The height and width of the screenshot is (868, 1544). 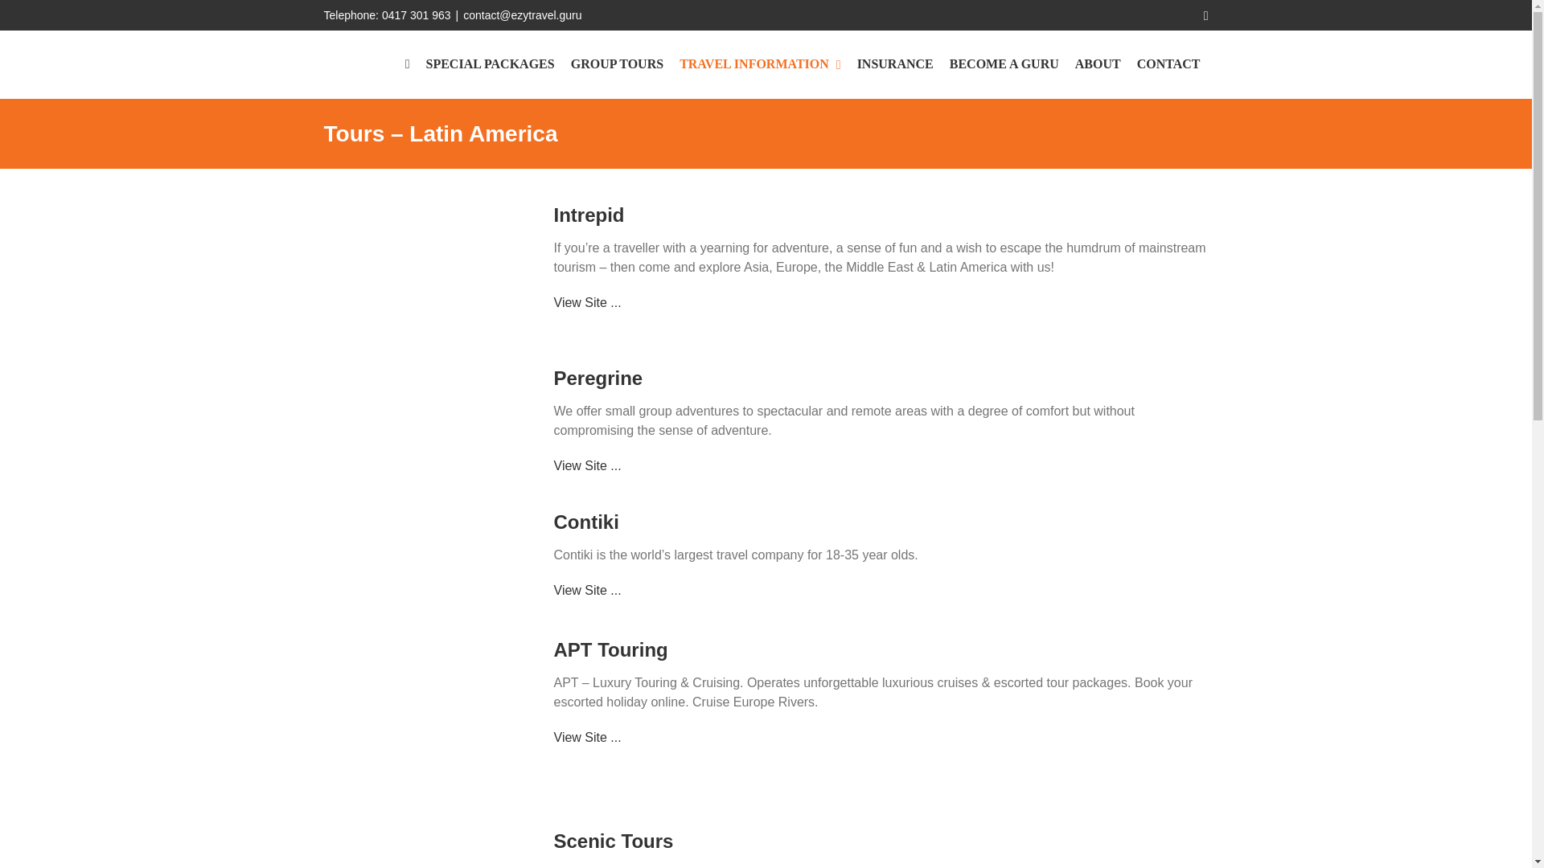 What do you see at coordinates (416, 14) in the screenshot?
I see `0417 301 963` at bounding box center [416, 14].